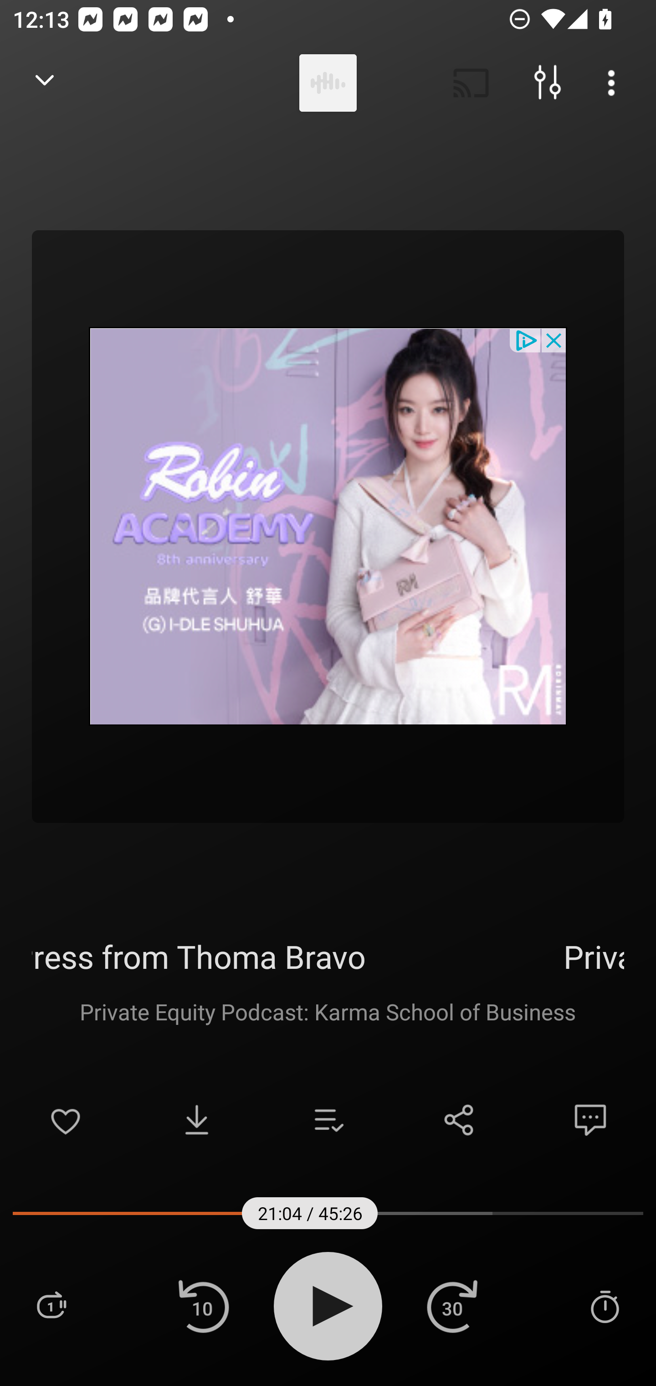  I want to click on  Playlist, so click(51, 1306).